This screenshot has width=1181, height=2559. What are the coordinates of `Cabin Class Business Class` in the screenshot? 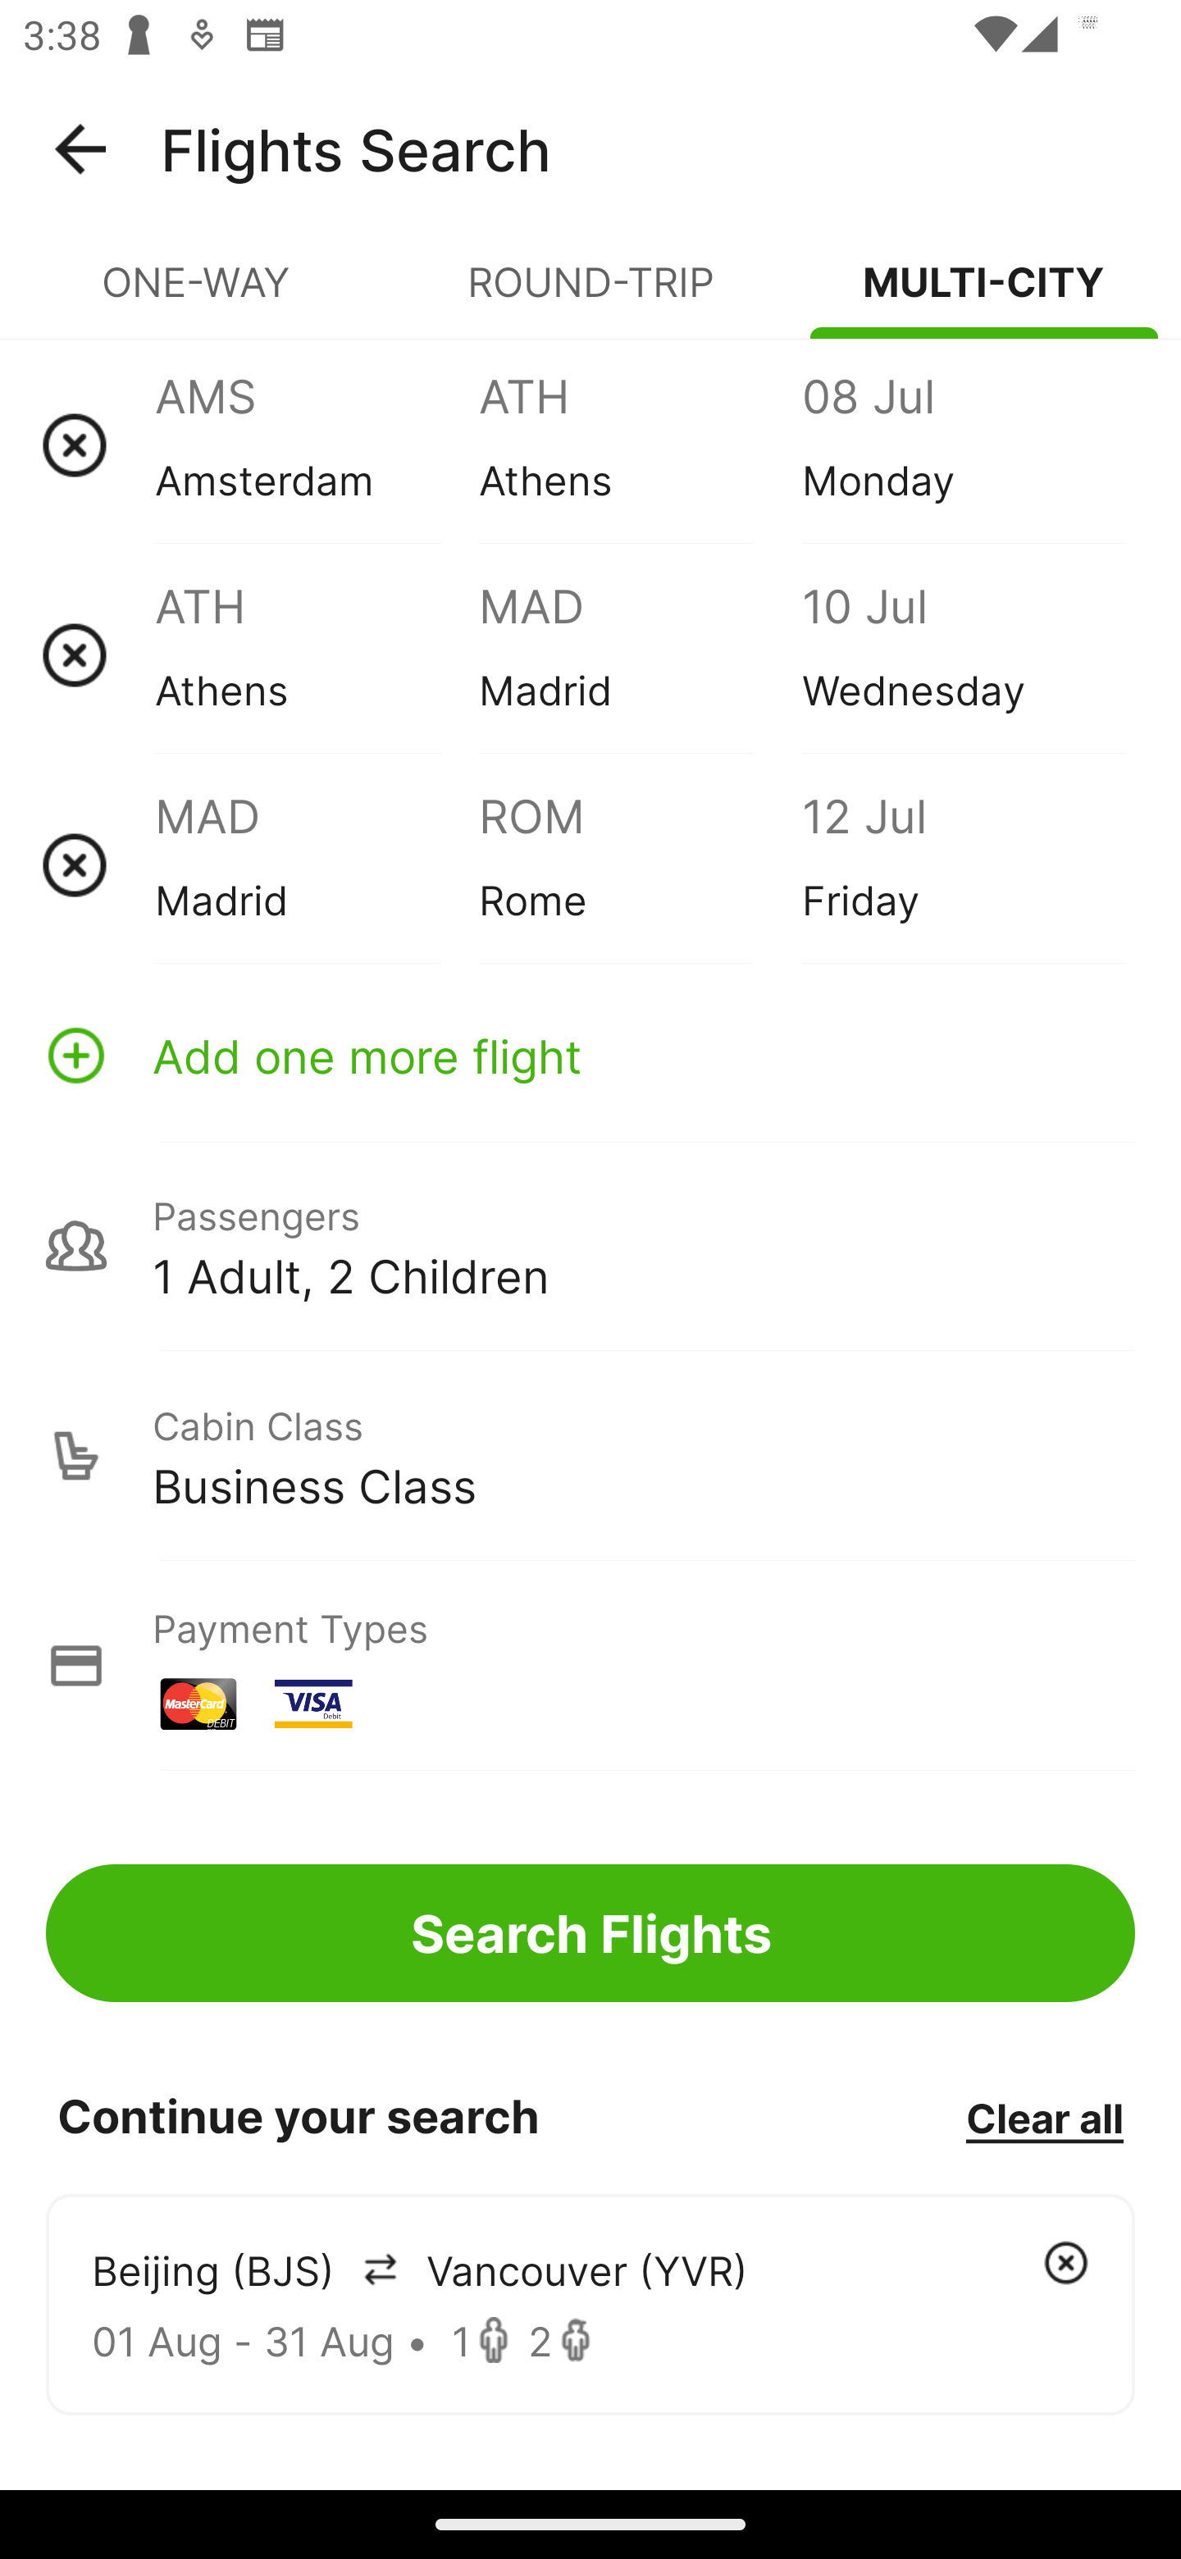 It's located at (590, 1456).